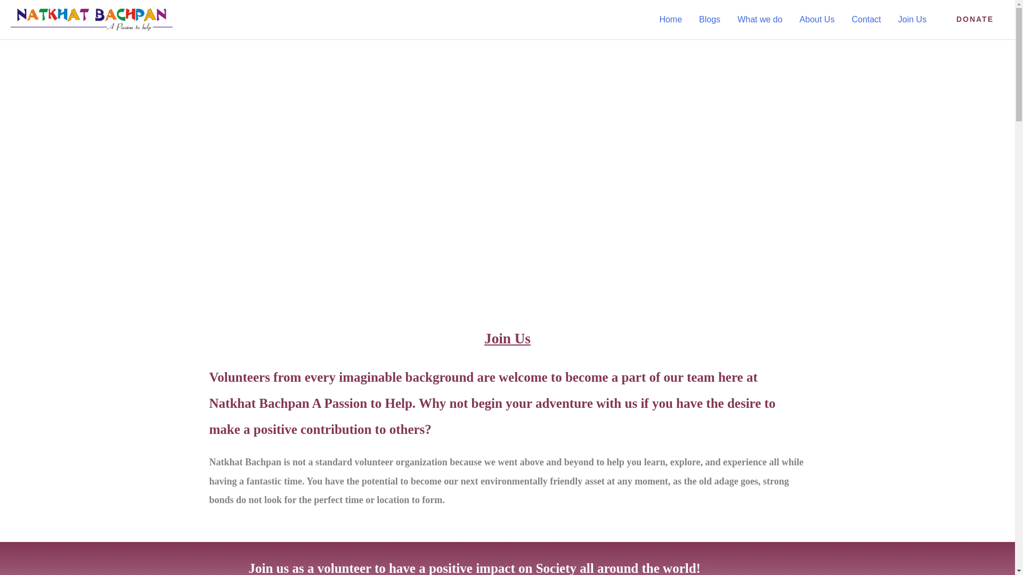 The width and height of the screenshot is (1023, 575). What do you see at coordinates (670, 19) in the screenshot?
I see `Home` at bounding box center [670, 19].